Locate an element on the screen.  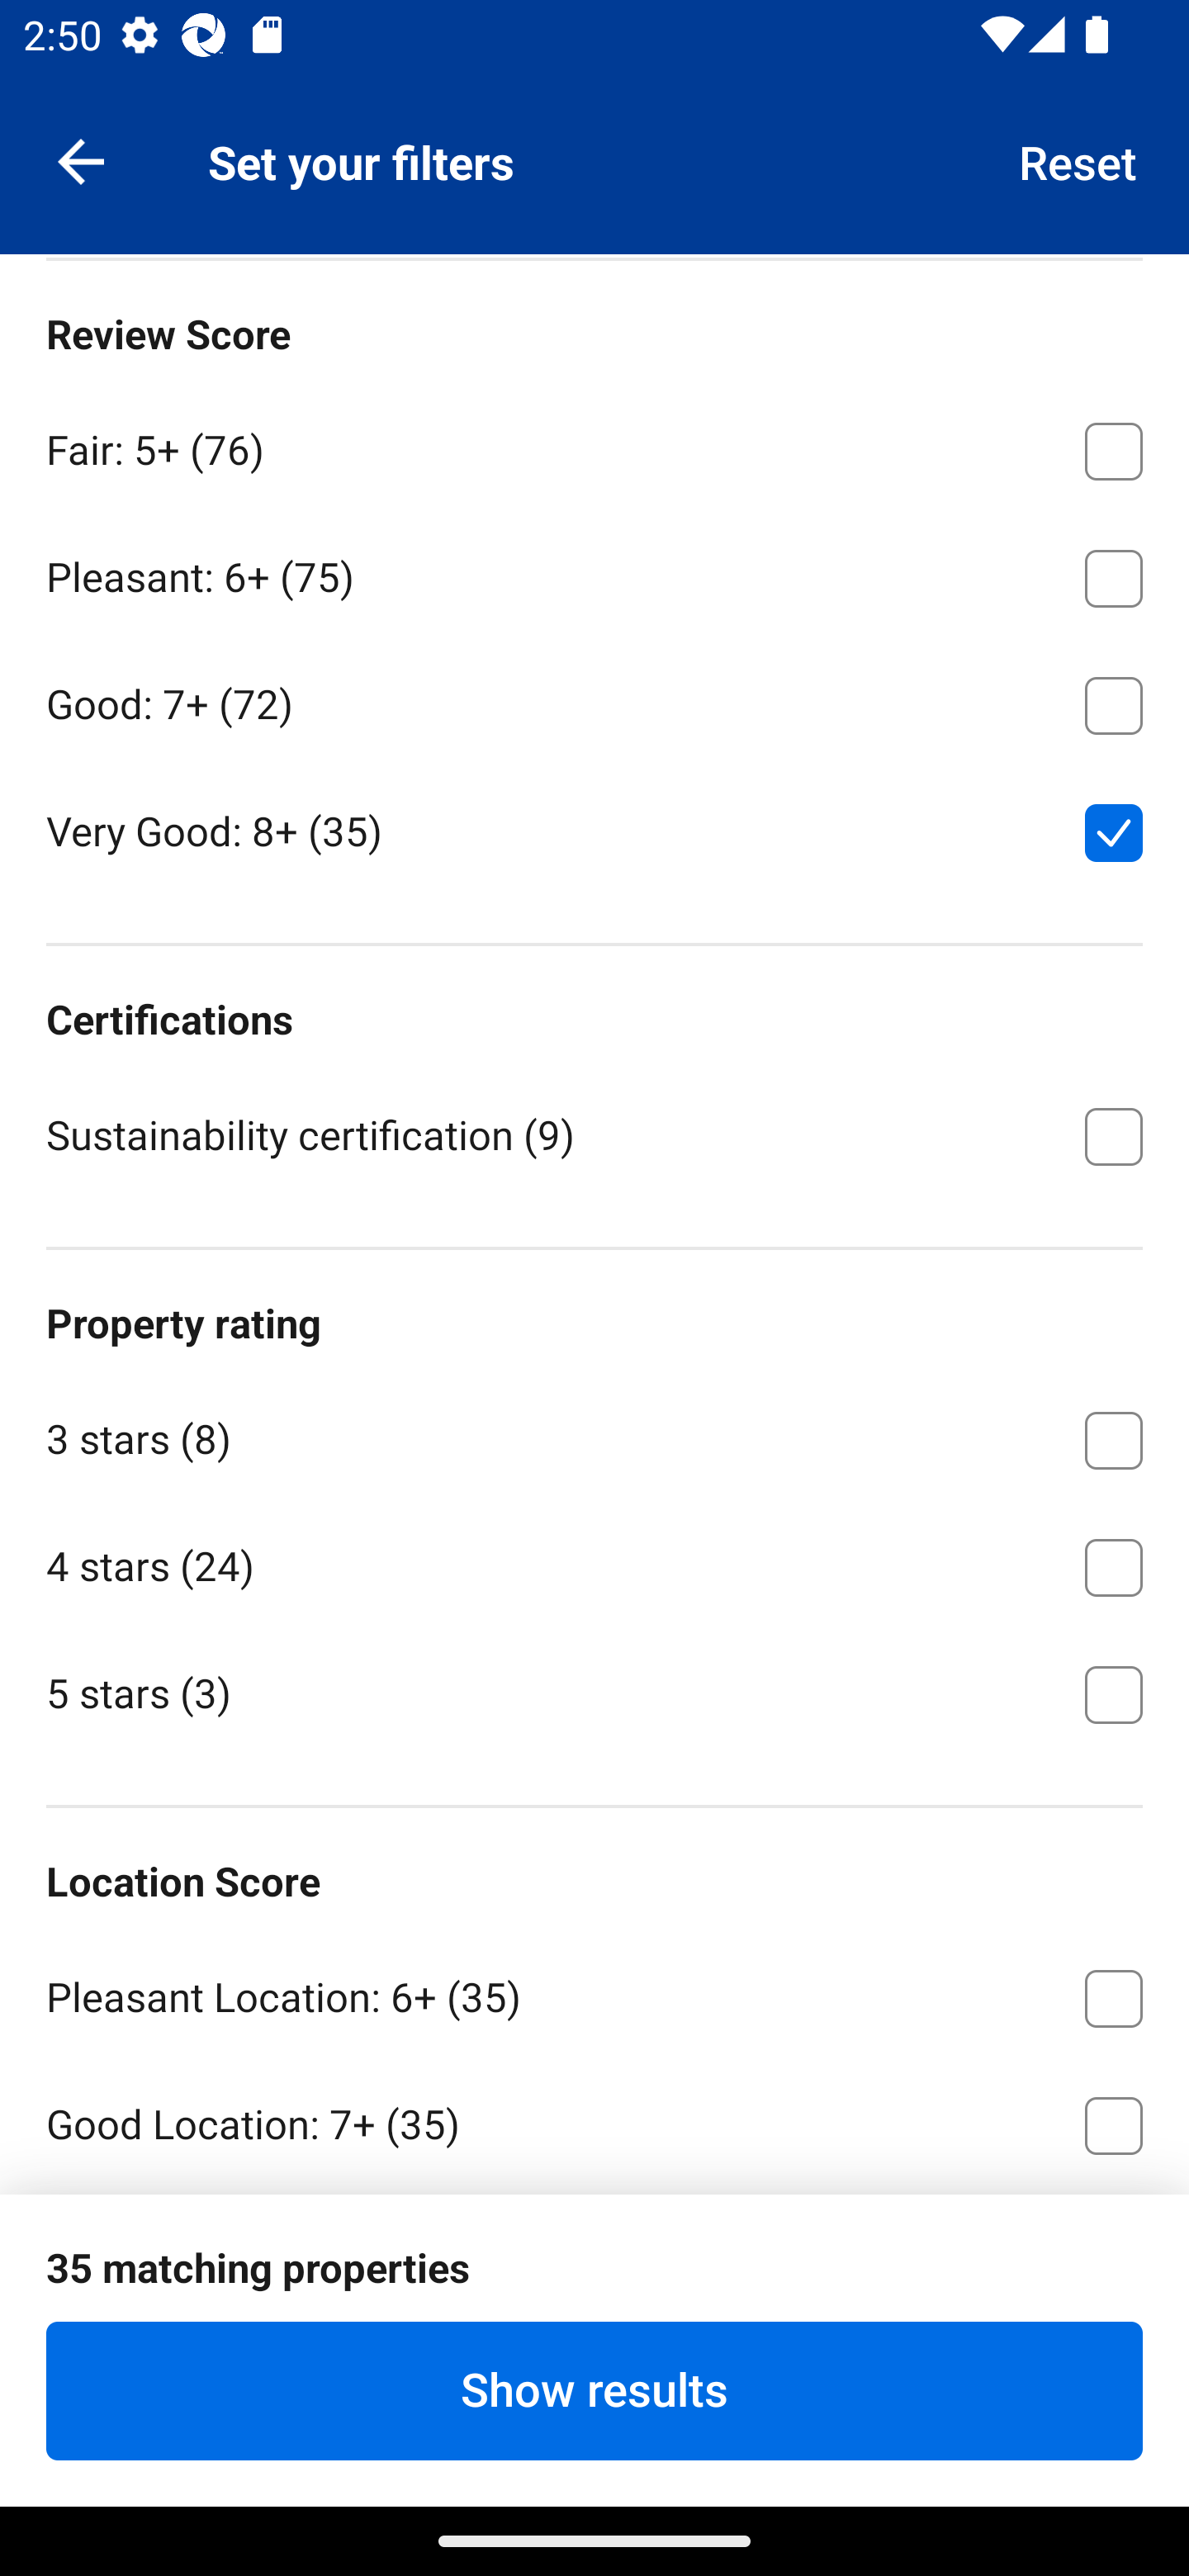
Reset is located at coordinates (1078, 160).